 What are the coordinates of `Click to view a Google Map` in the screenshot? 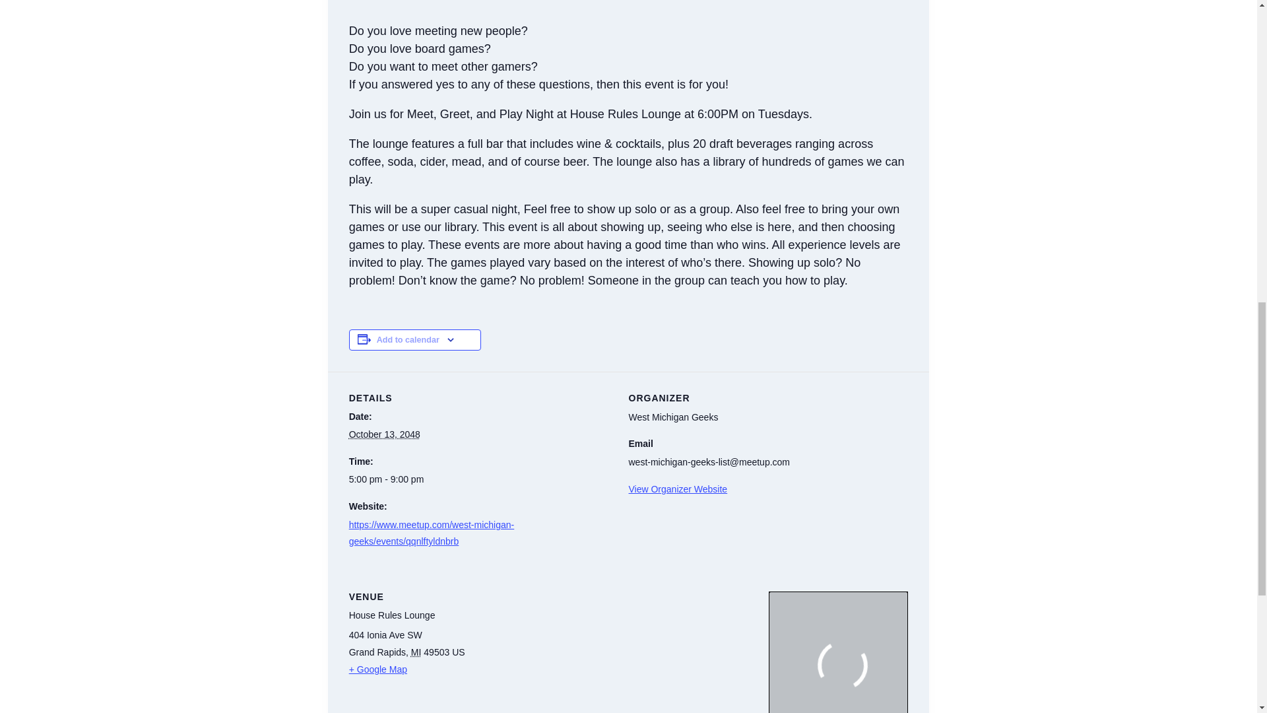 It's located at (552, 669).